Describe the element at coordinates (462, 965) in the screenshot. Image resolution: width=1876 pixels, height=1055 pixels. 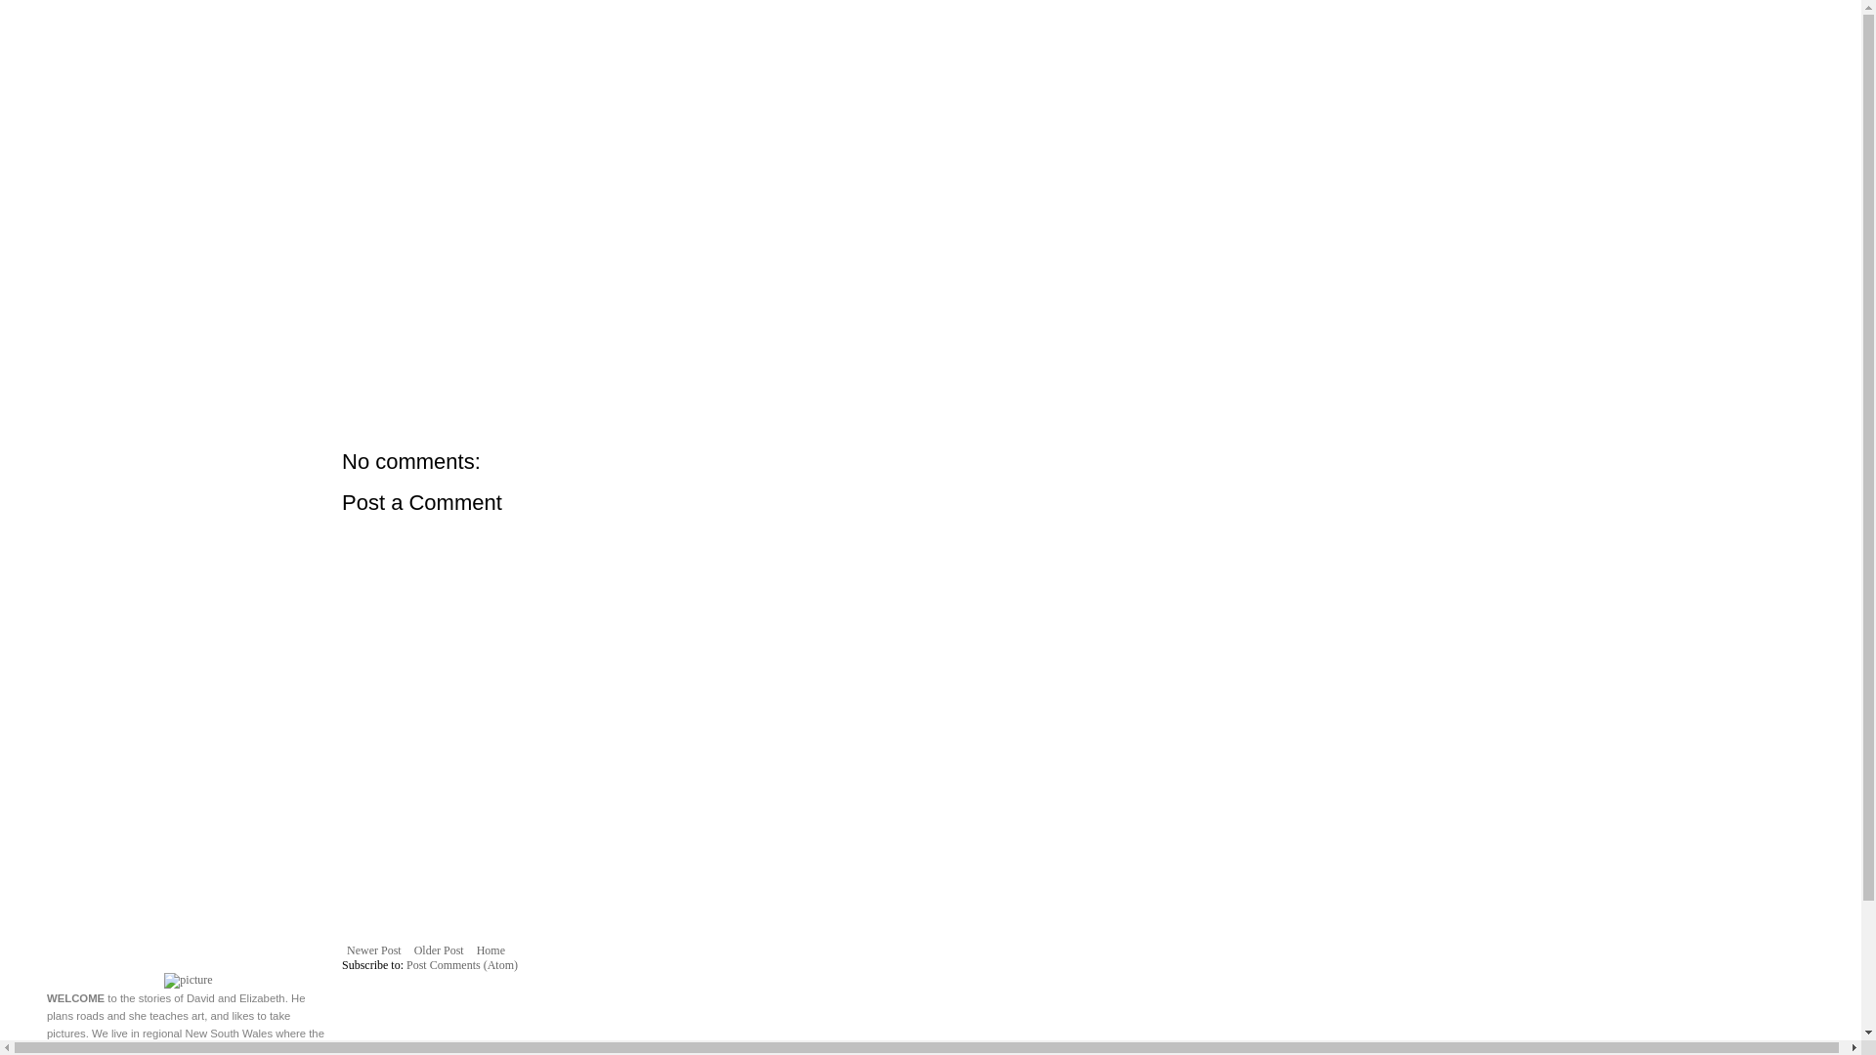
I see `Post Comments (Atom)` at that location.